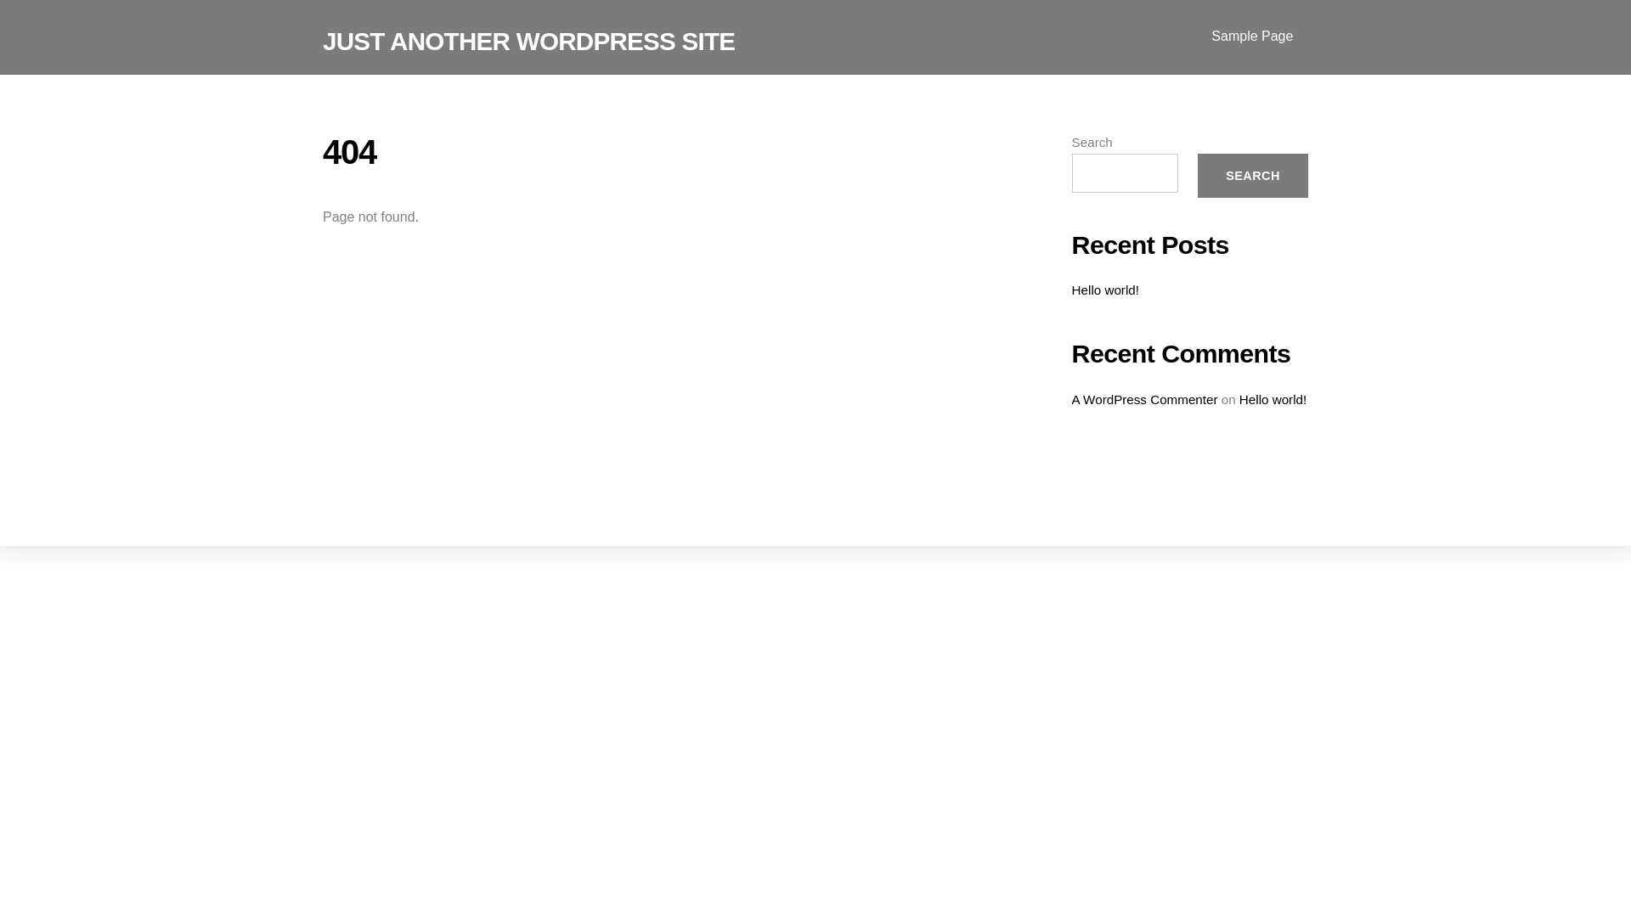  What do you see at coordinates (1252, 37) in the screenshot?
I see `Sample Page` at bounding box center [1252, 37].